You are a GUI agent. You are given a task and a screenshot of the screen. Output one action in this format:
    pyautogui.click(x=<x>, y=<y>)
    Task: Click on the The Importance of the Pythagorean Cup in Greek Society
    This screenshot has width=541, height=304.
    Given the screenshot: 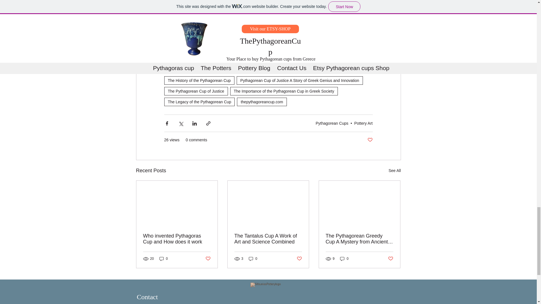 What is the action you would take?
    pyautogui.click(x=284, y=91)
    